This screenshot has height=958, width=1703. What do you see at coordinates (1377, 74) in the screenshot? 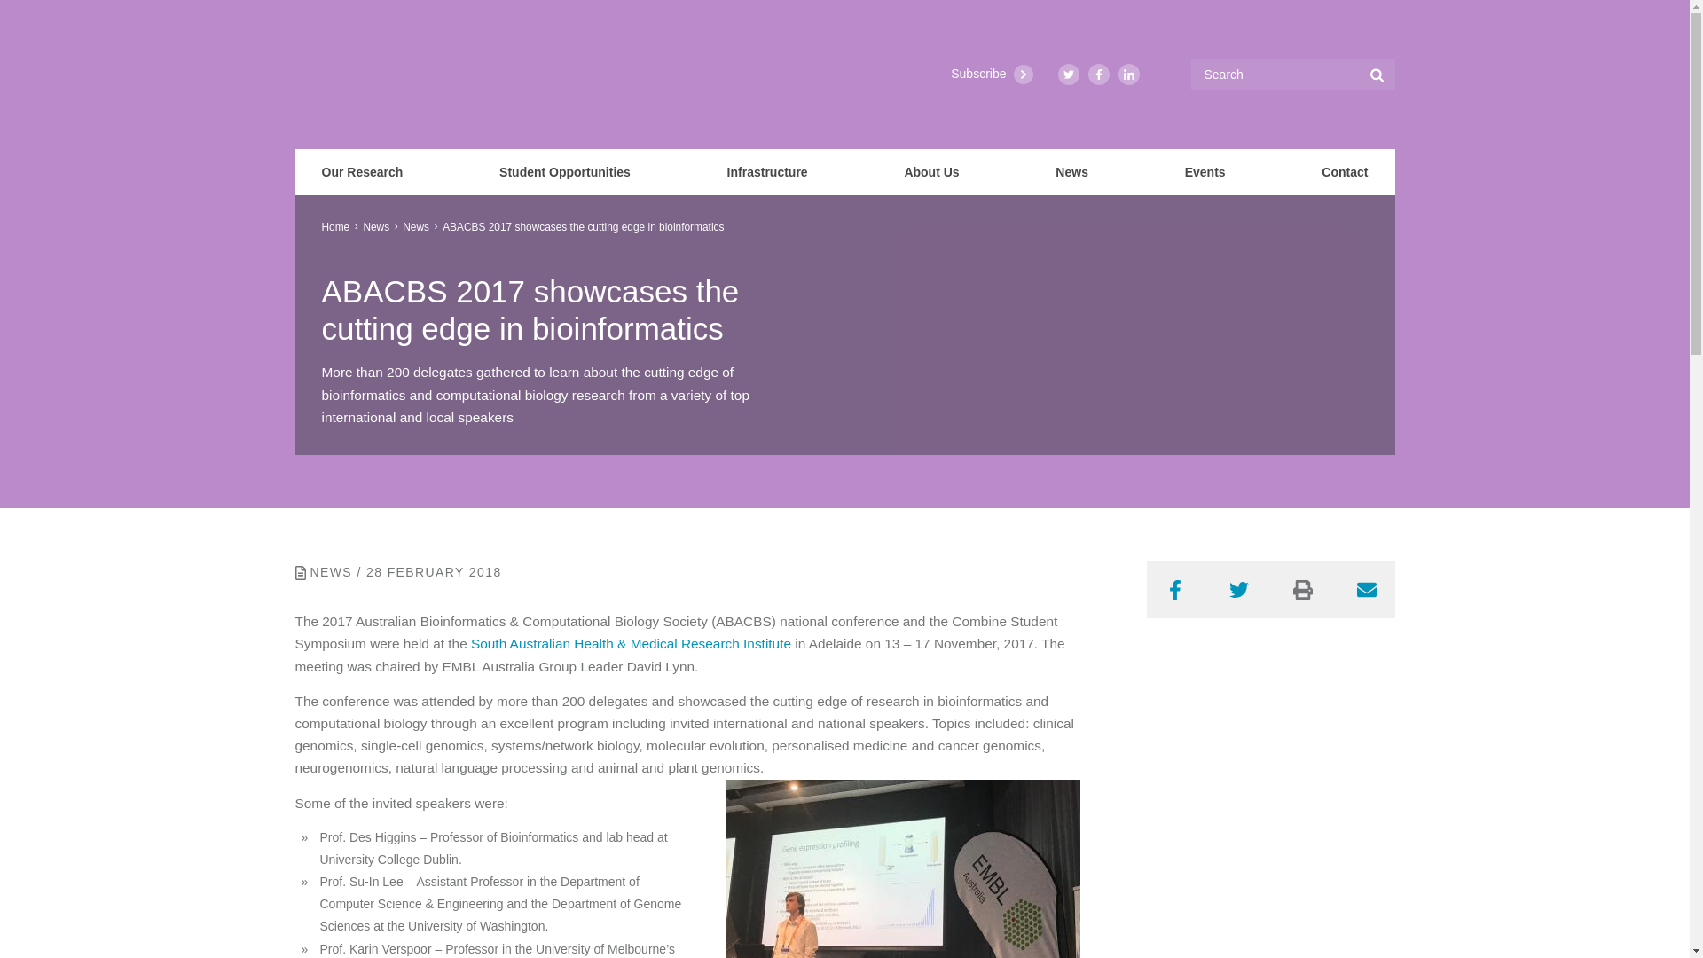
I see `Search` at bounding box center [1377, 74].